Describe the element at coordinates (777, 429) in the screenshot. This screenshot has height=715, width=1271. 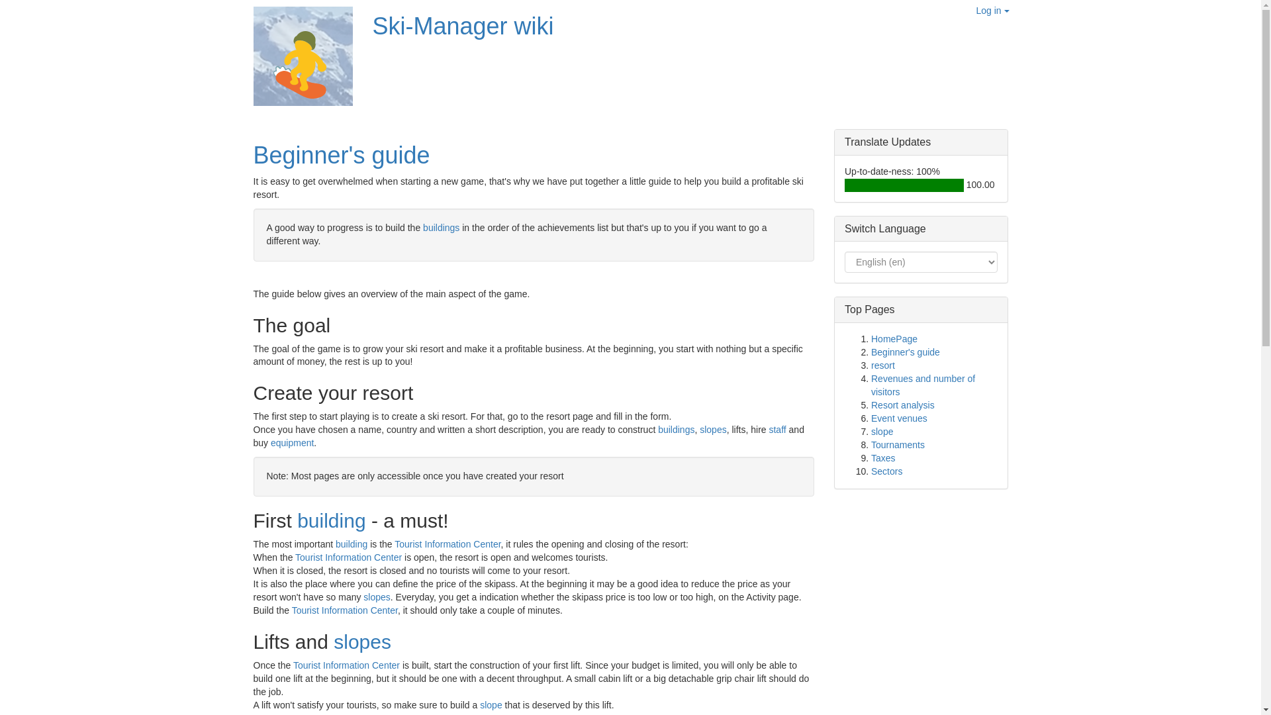
I see `staff` at that location.